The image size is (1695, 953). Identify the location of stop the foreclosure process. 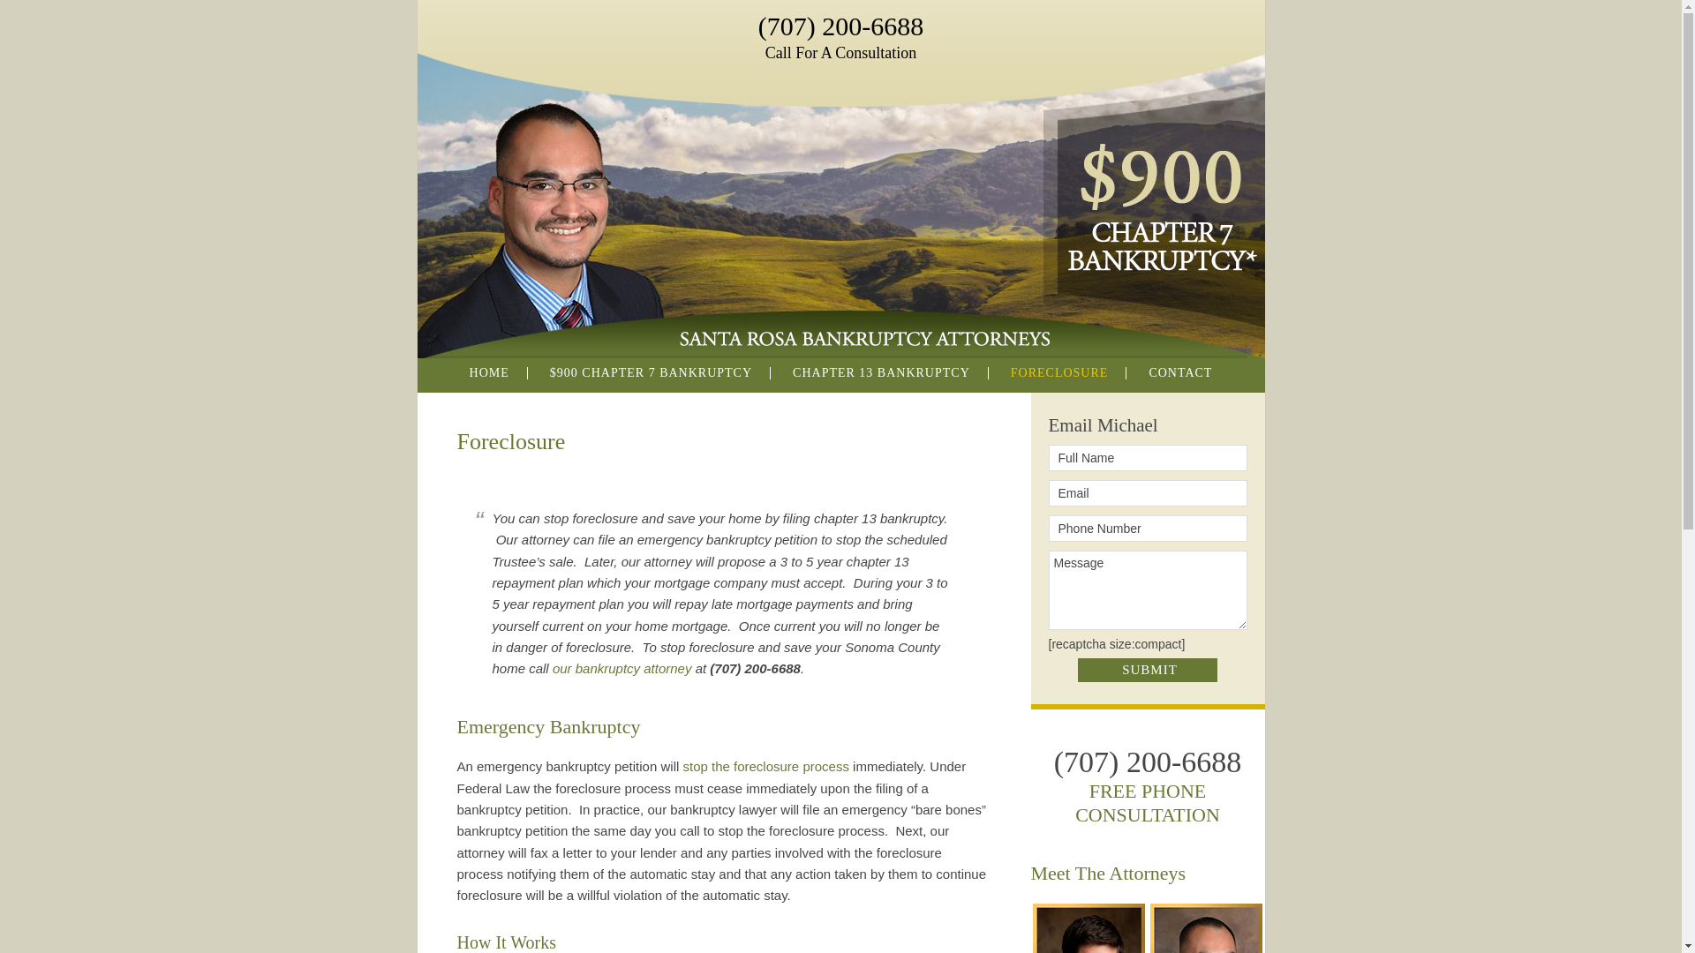
(765, 766).